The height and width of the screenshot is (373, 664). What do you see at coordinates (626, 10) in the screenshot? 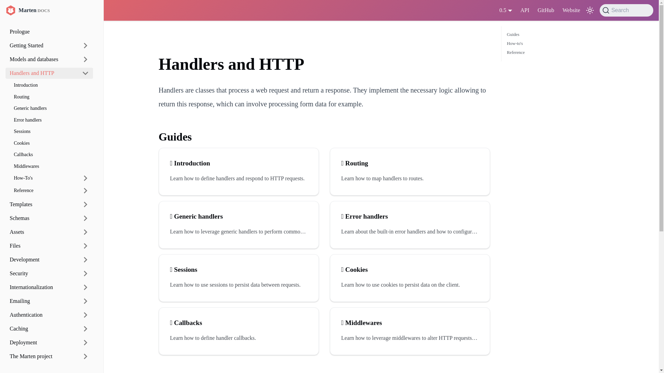
I see `Search` at bounding box center [626, 10].